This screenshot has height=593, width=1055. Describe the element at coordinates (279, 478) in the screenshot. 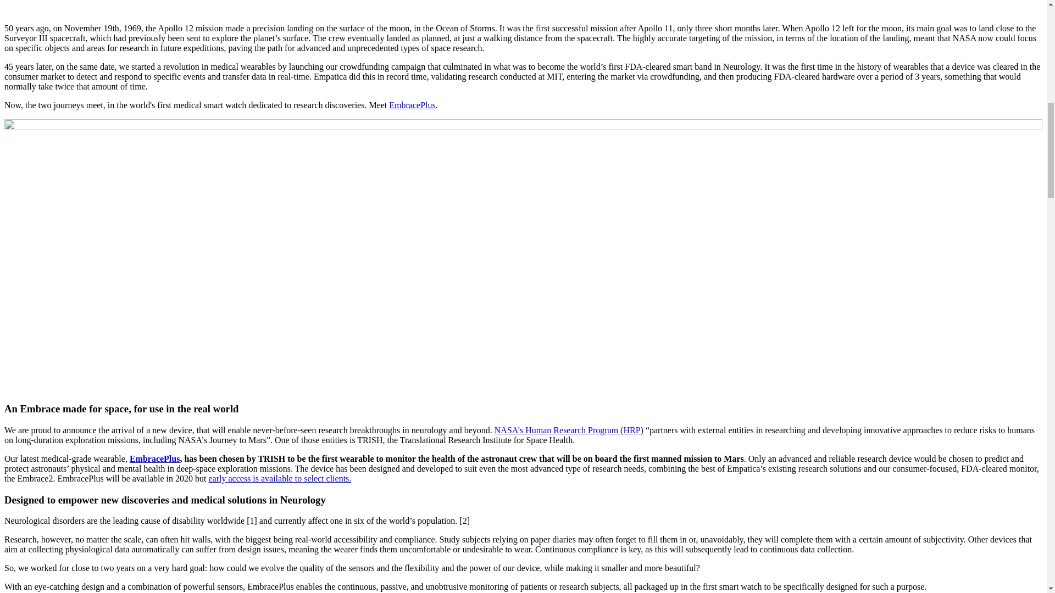

I see `early access is available to select clients.` at that location.